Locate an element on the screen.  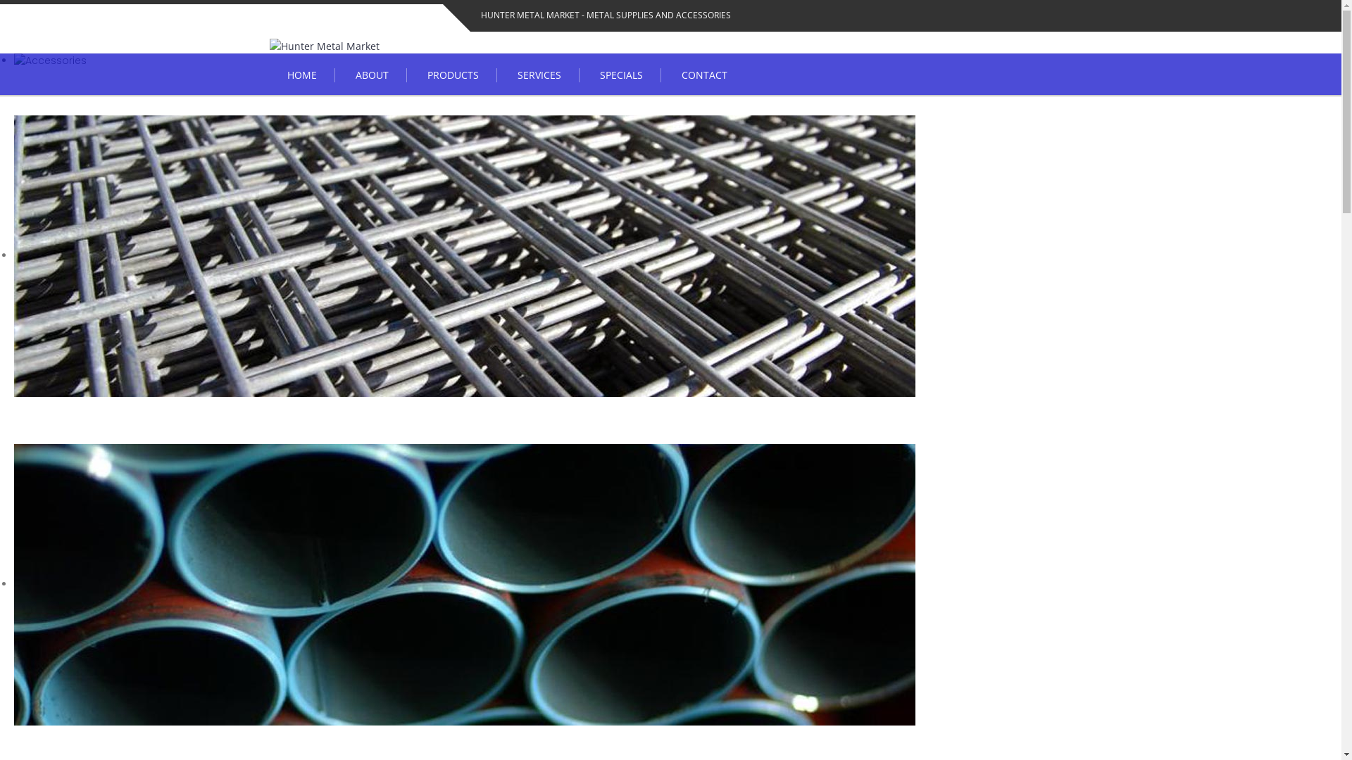
CONTACT is located at coordinates (704, 75).